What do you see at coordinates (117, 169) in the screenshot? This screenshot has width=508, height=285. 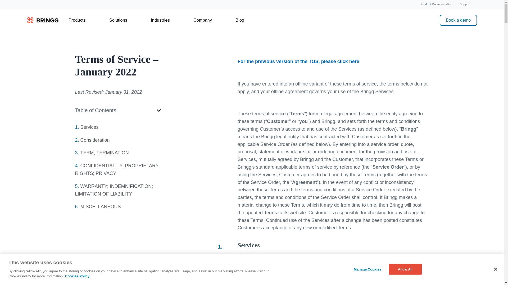 I see `CONFIDENTIALITY; PROPRIETARY RIGHTS; PRIVACY` at bounding box center [117, 169].